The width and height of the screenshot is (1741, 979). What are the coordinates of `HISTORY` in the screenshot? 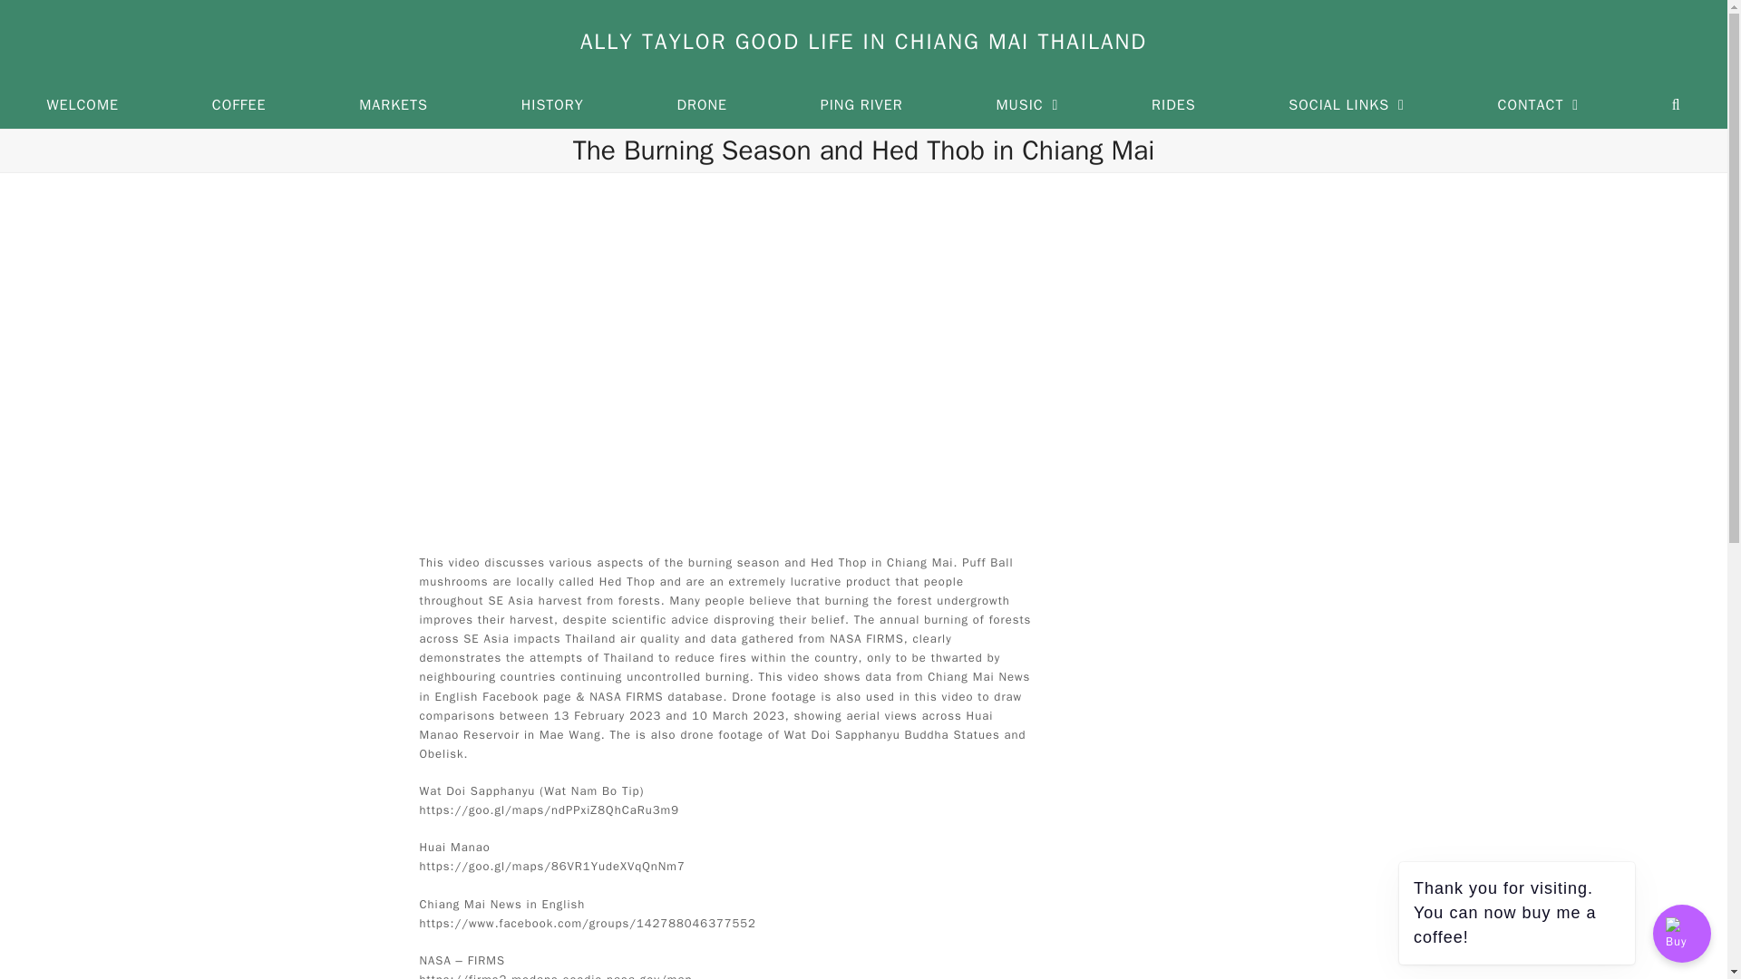 It's located at (551, 105).